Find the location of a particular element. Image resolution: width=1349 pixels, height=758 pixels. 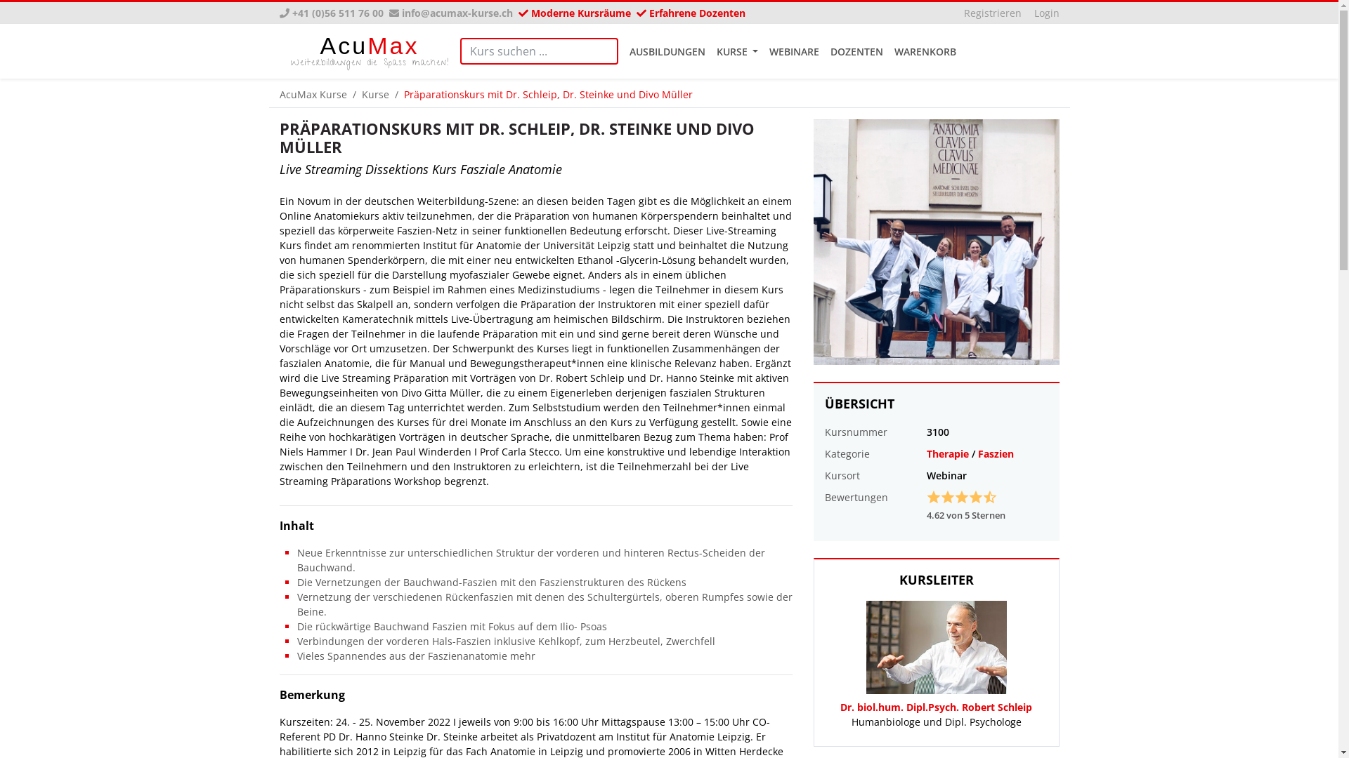

Kurse is located at coordinates (375, 94).